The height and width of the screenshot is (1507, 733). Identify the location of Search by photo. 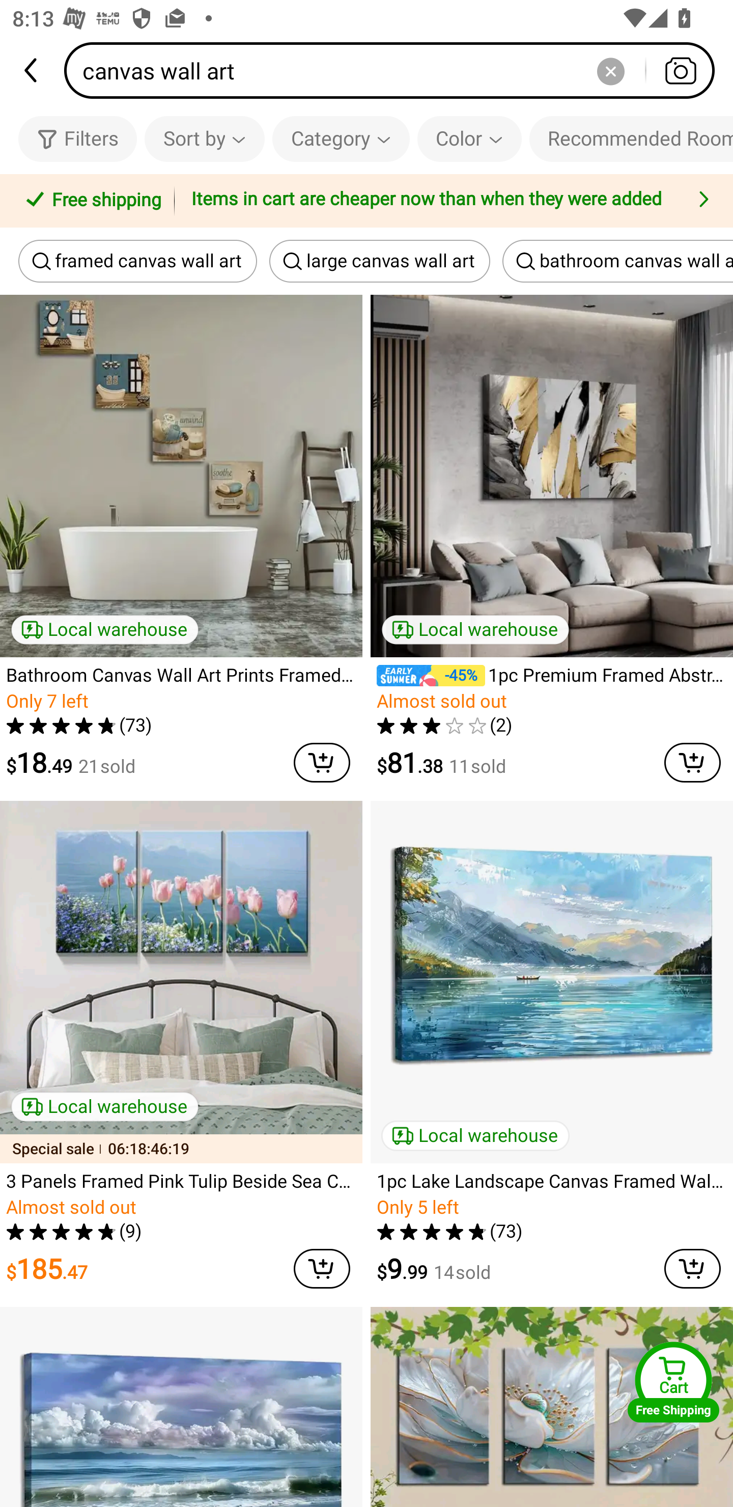
(680, 70).